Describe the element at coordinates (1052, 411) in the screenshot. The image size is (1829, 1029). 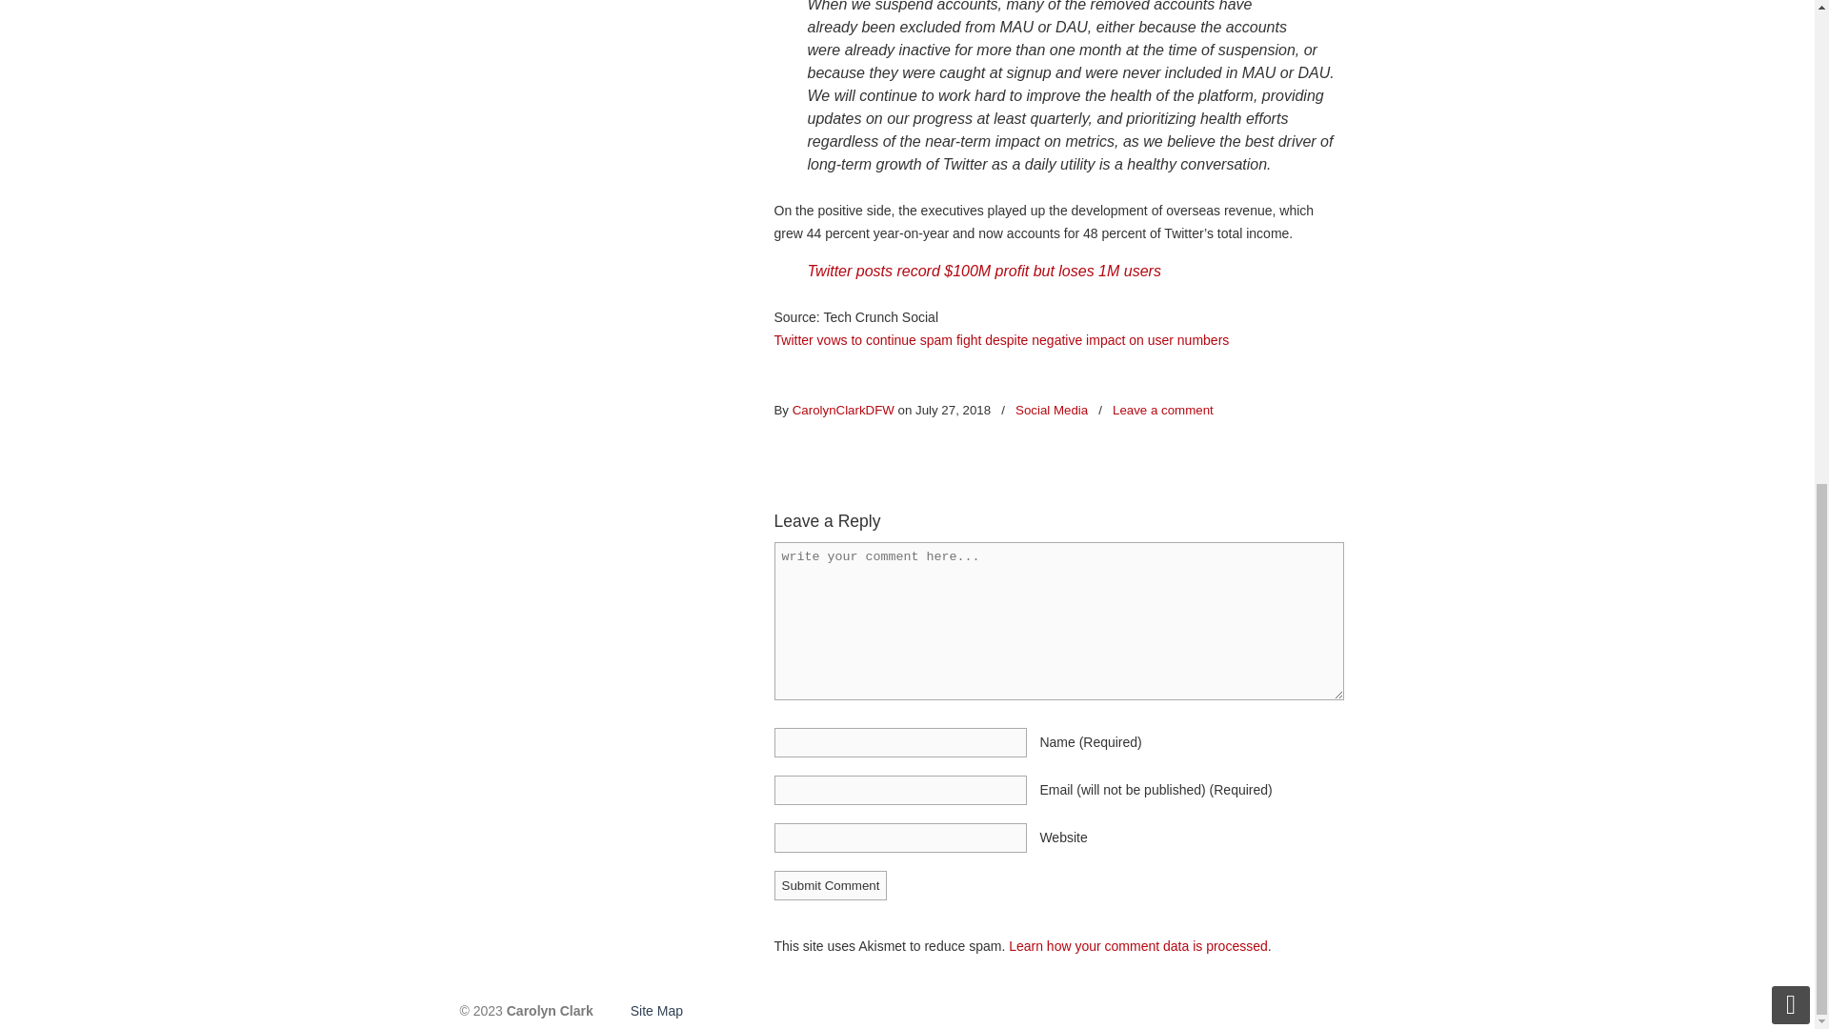
I see `Social Media` at that location.